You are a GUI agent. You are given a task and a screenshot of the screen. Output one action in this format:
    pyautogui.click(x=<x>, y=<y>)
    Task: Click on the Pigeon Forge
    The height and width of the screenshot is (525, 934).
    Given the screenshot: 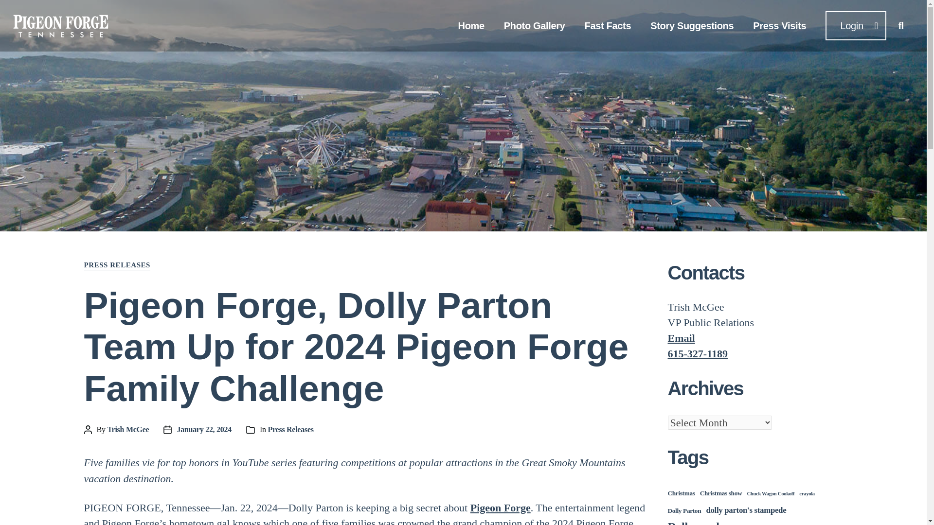 What is the action you would take?
    pyautogui.click(x=500, y=507)
    